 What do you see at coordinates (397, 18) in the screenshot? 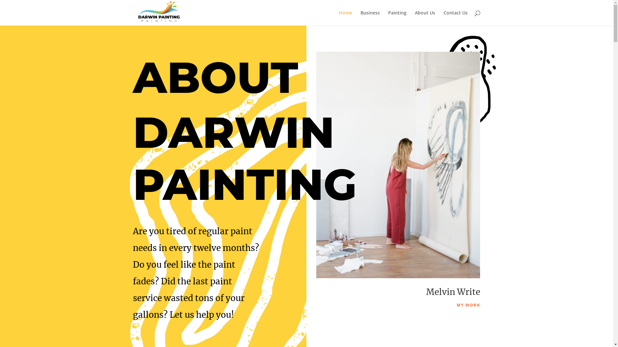
I see `Painting` at bounding box center [397, 18].